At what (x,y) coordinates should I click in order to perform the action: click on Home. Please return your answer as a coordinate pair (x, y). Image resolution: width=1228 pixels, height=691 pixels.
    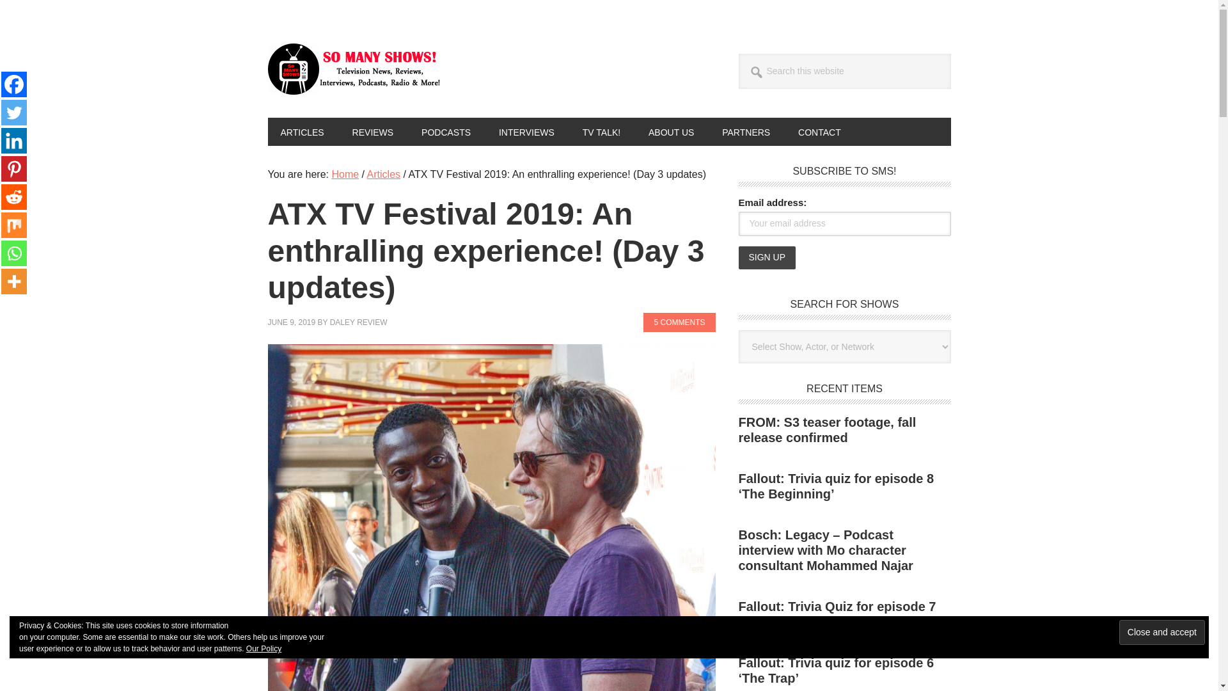
    Looking at the image, I should click on (345, 174).